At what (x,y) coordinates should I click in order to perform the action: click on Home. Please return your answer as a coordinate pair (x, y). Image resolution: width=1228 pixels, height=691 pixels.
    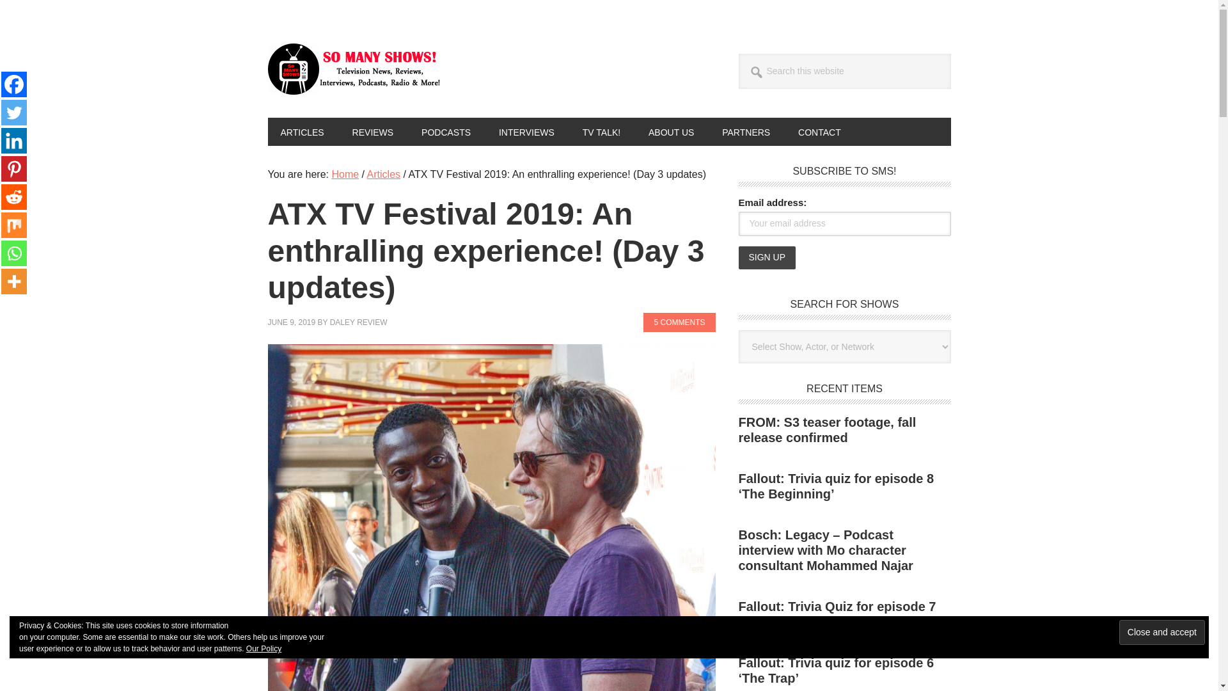
    Looking at the image, I should click on (345, 174).